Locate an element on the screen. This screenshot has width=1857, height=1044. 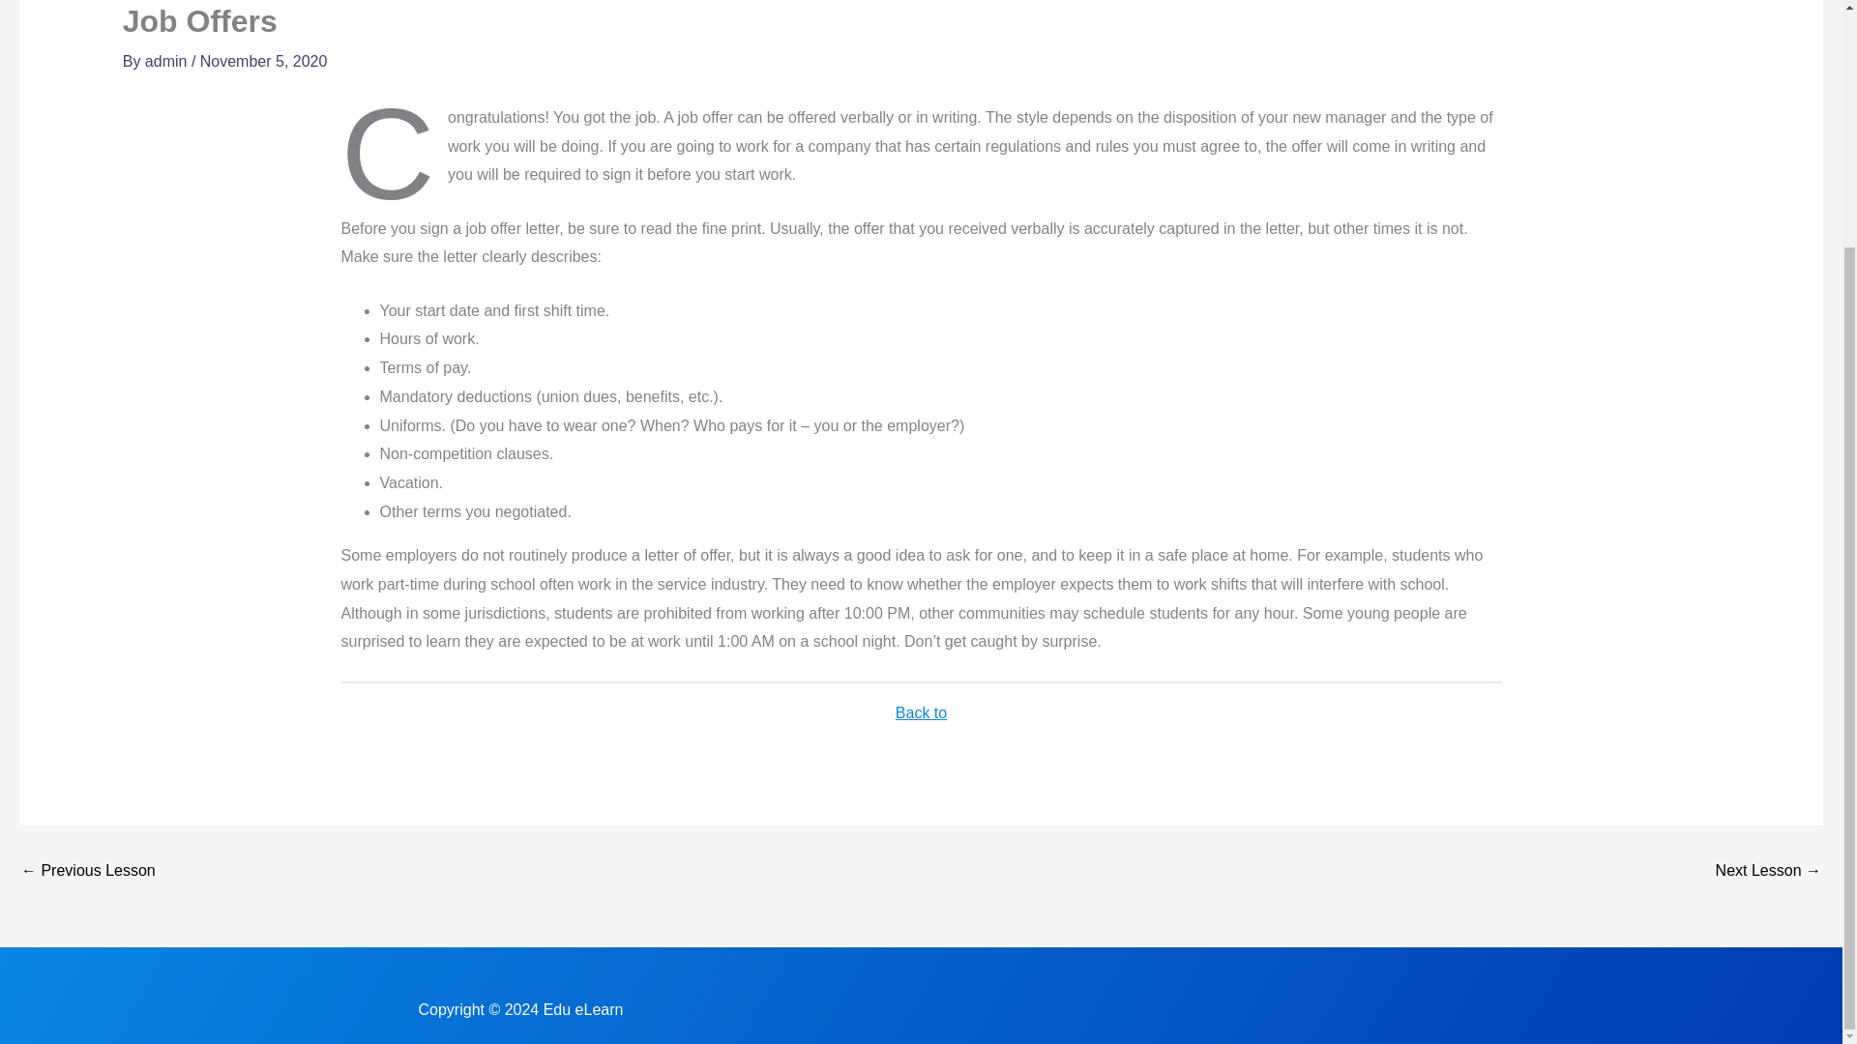
Resignations is located at coordinates (1768, 871).